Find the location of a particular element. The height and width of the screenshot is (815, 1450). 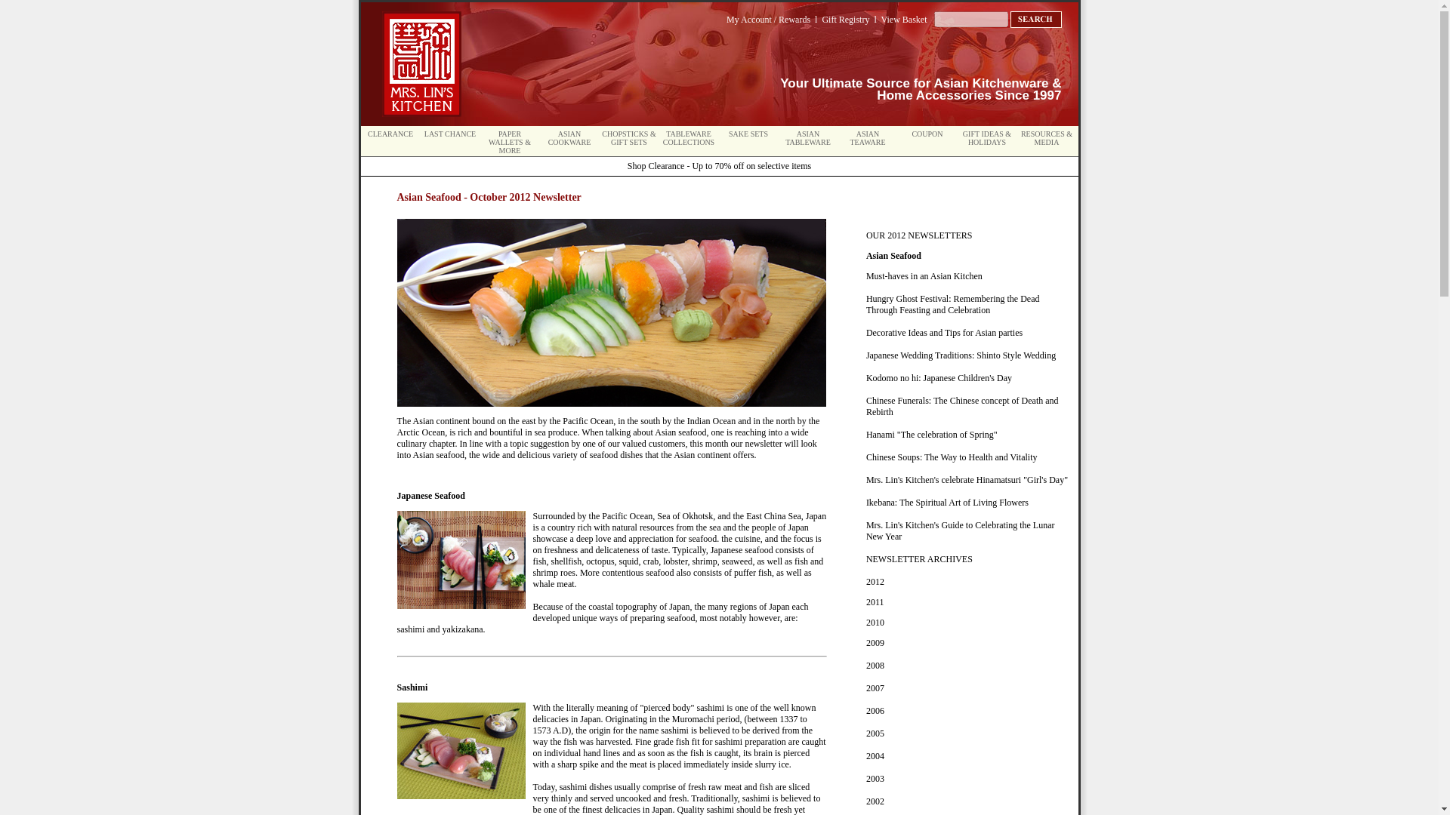

CLEARANCE is located at coordinates (390, 133).